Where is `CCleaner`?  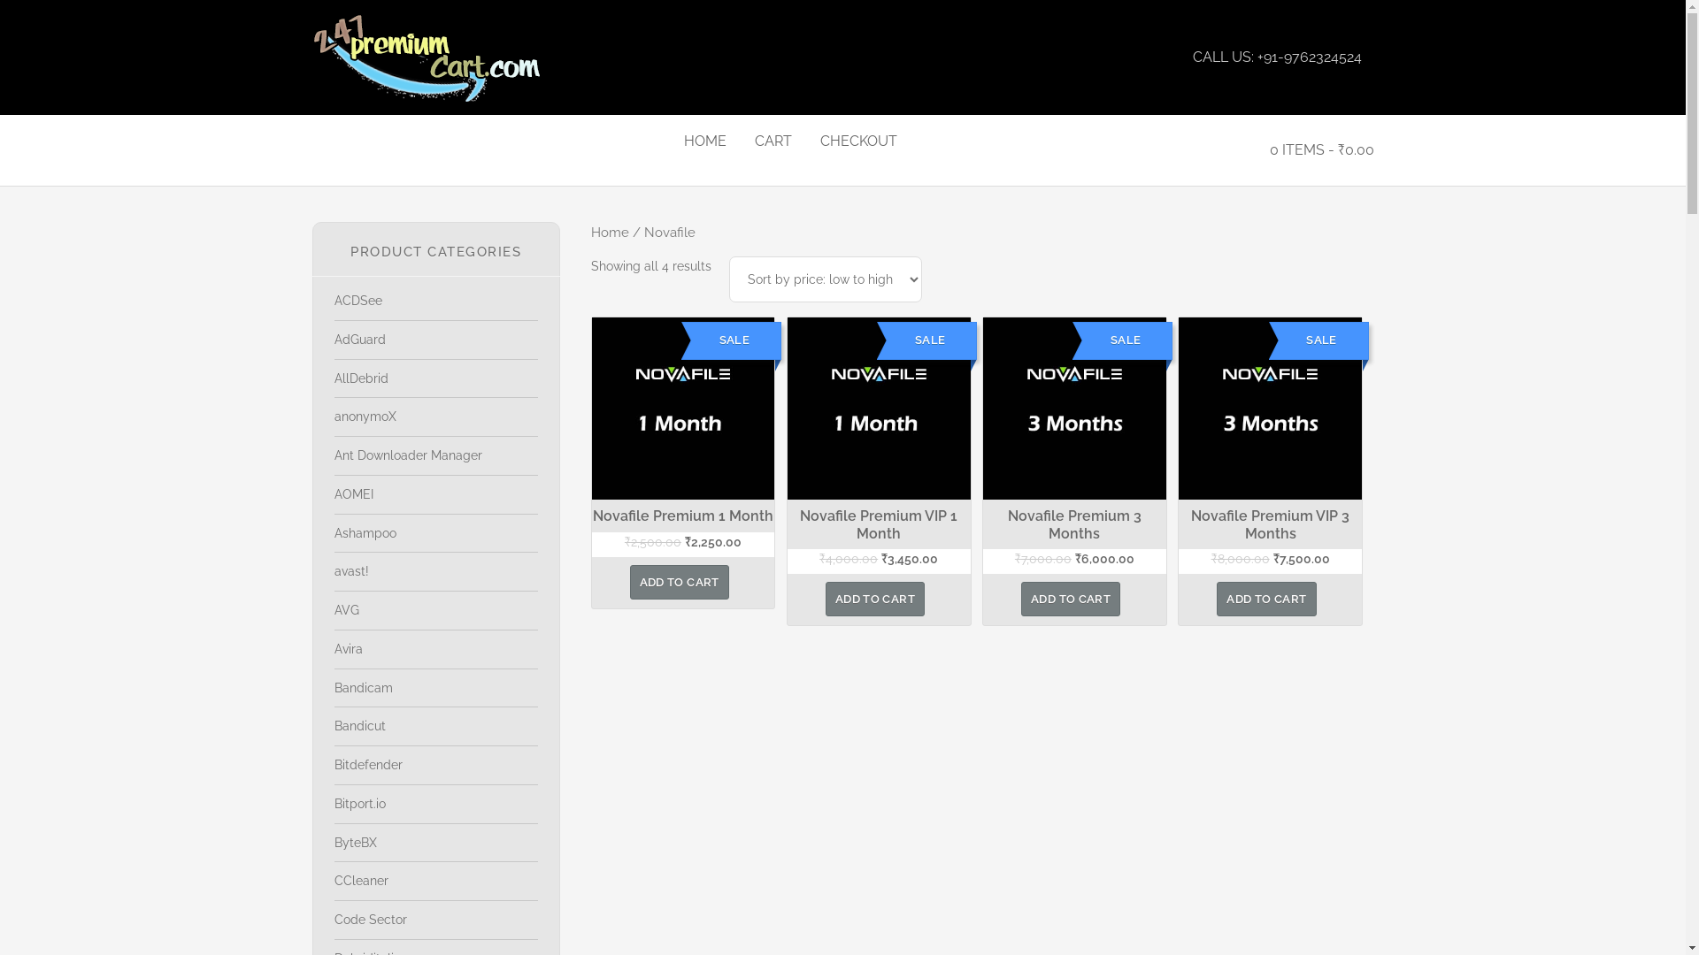
CCleaner is located at coordinates (361, 881).